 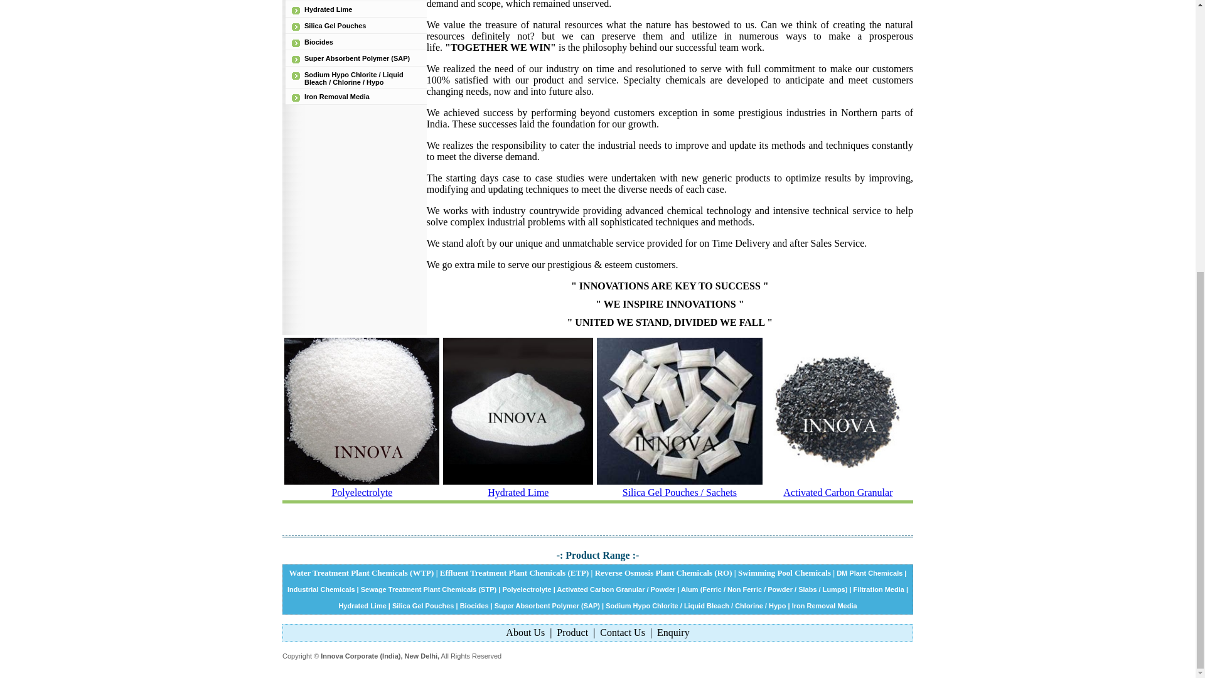 I want to click on DM Plant Chemicals, so click(x=869, y=573).